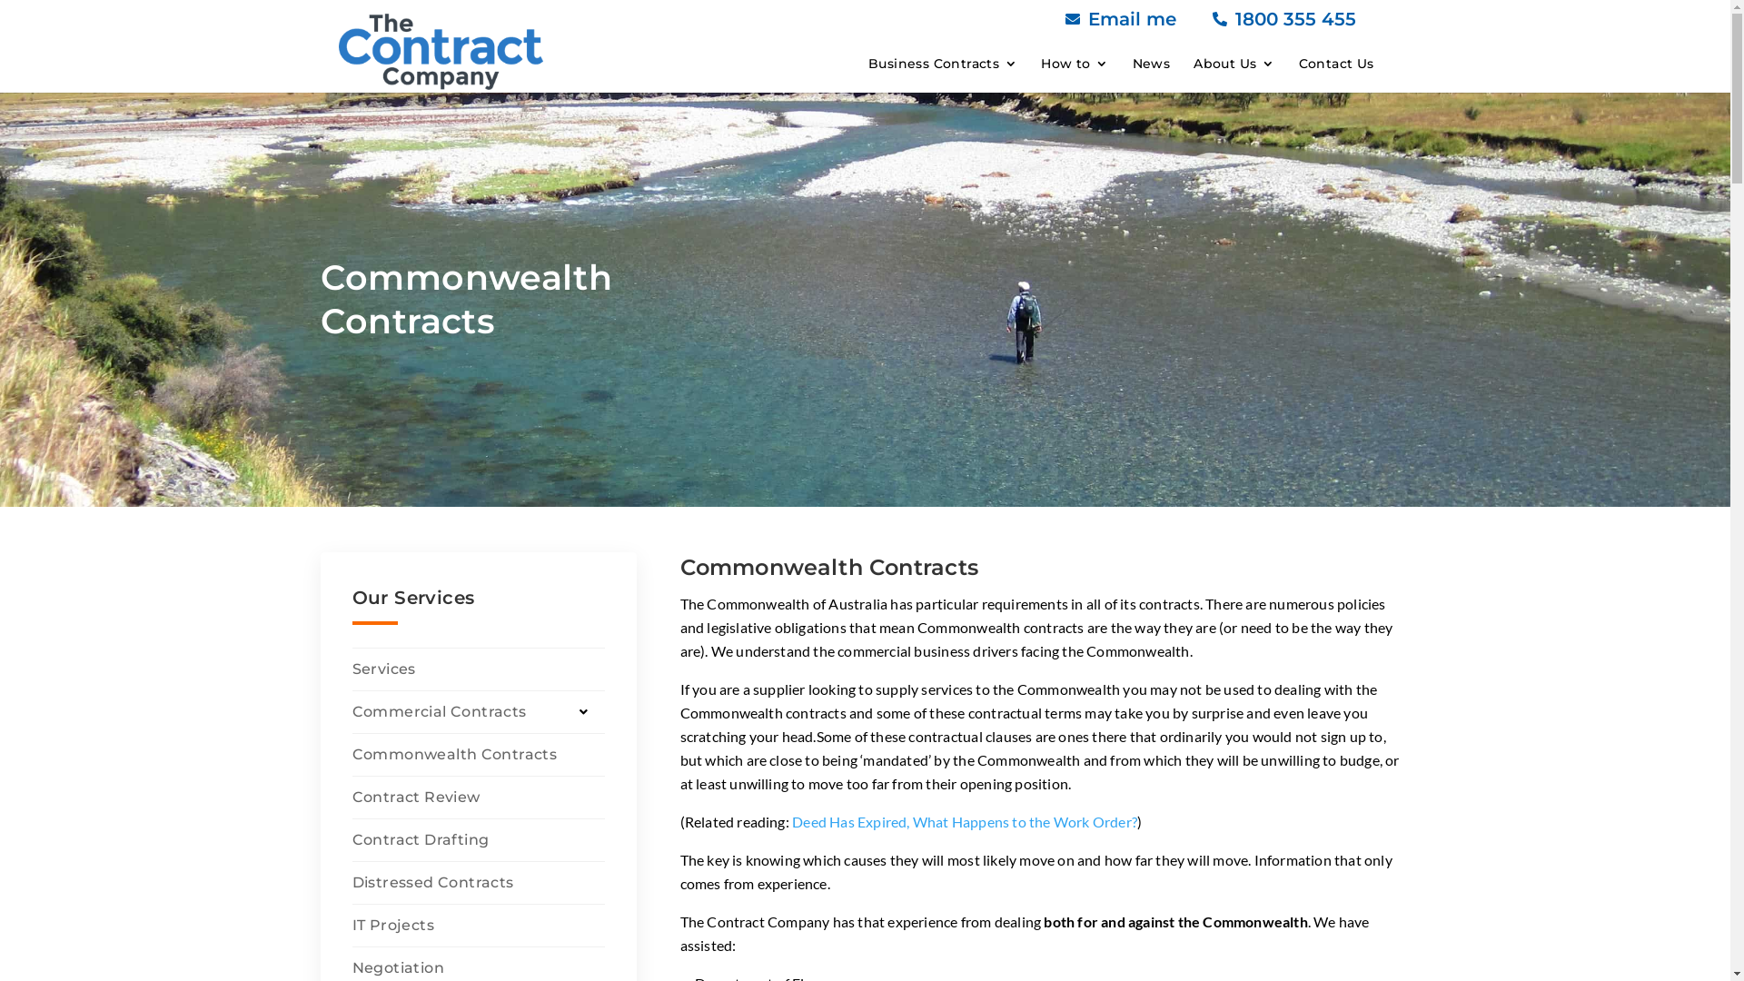  Describe the element at coordinates (1152, 64) in the screenshot. I see `News` at that location.